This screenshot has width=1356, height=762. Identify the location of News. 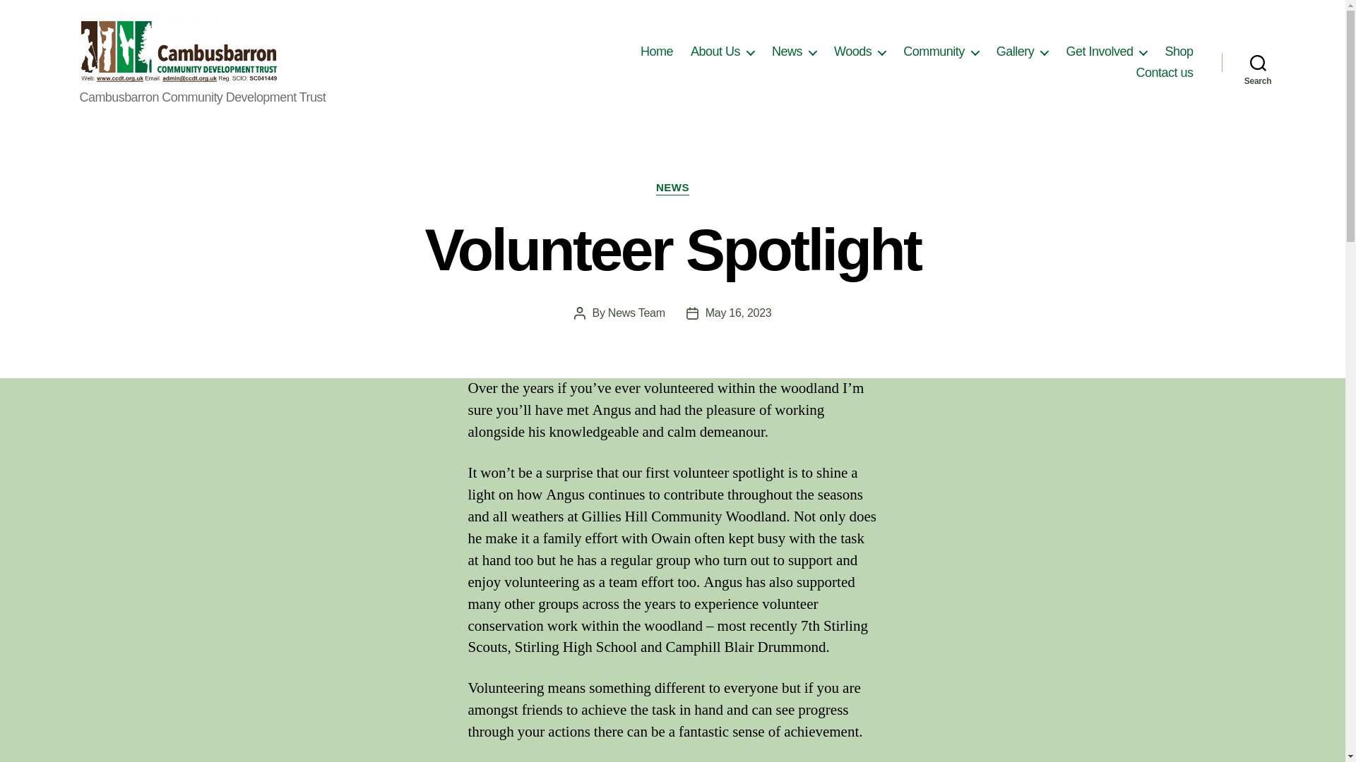
(794, 52).